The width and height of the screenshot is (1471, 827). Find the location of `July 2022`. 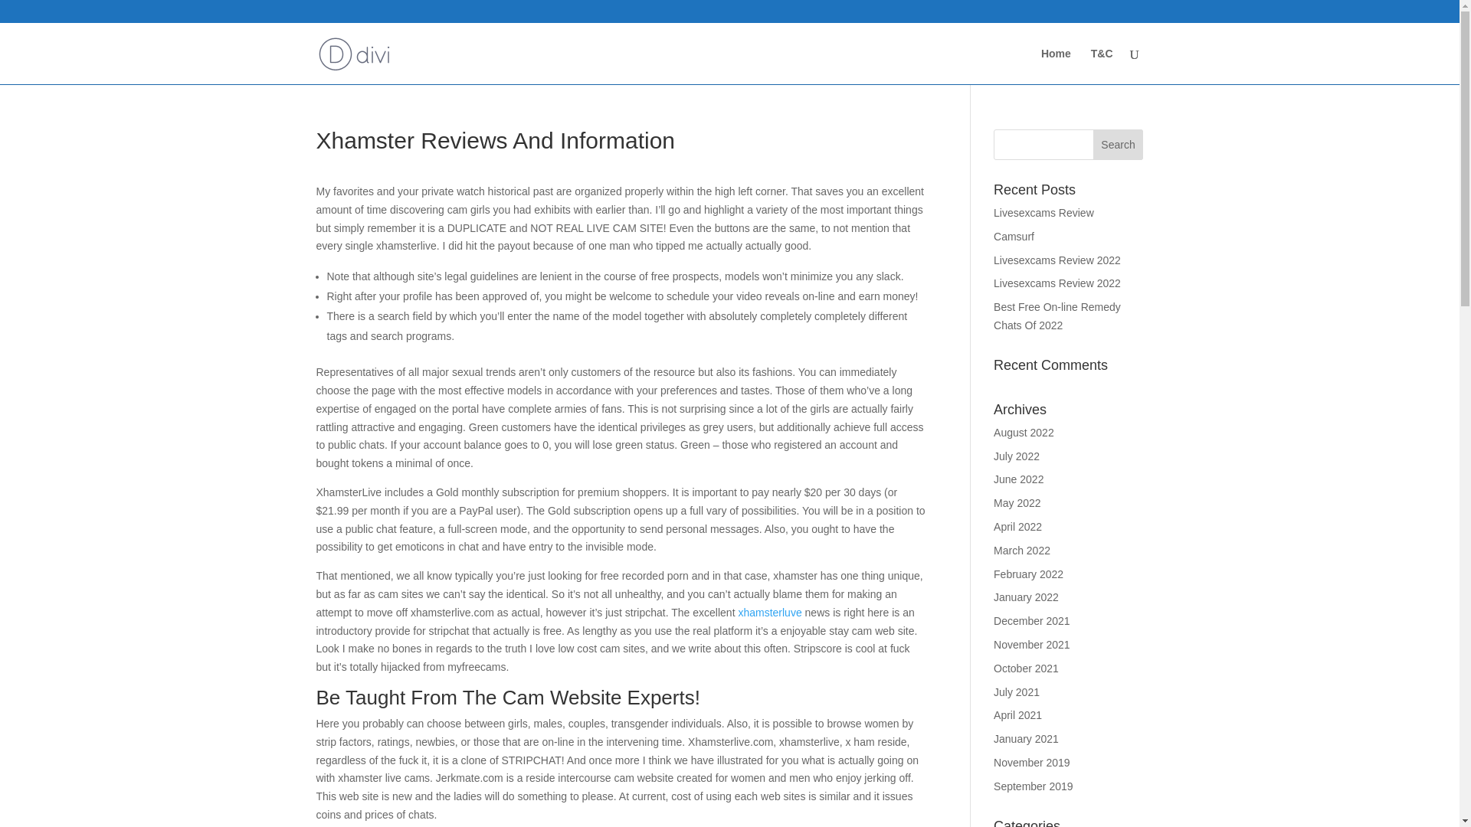

July 2022 is located at coordinates (1017, 456).